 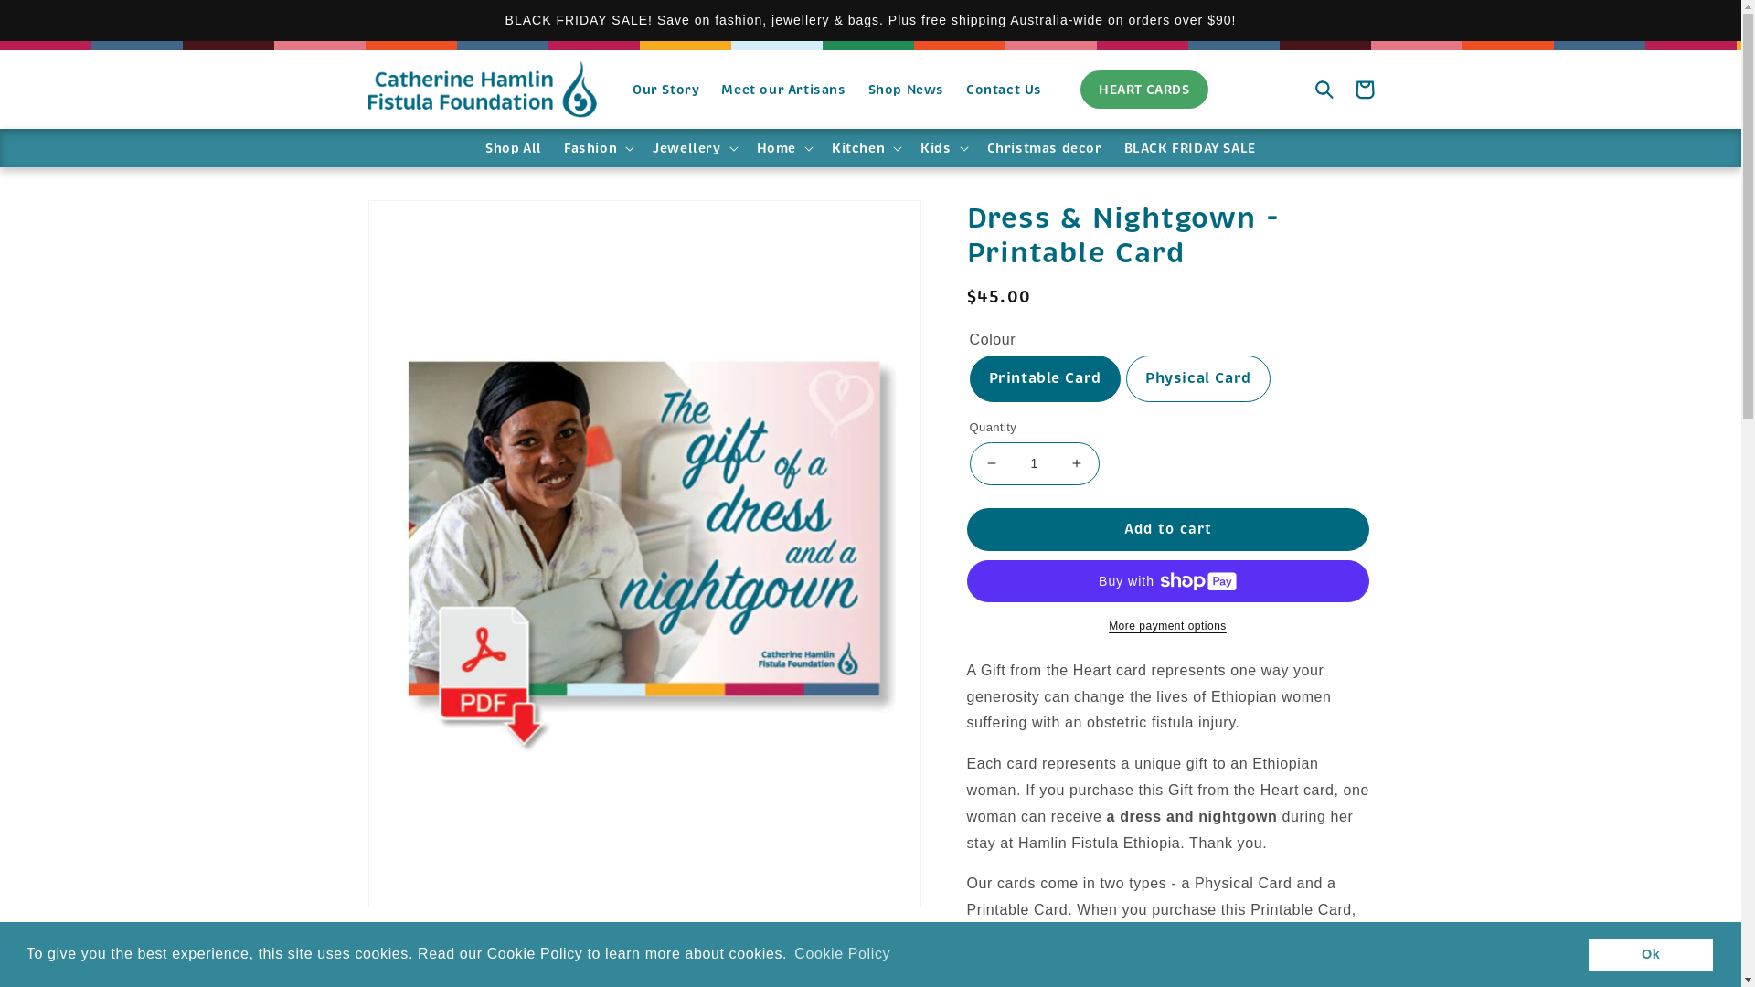 What do you see at coordinates (1190, 148) in the screenshot?
I see `BLACK FRIDAY SALE` at bounding box center [1190, 148].